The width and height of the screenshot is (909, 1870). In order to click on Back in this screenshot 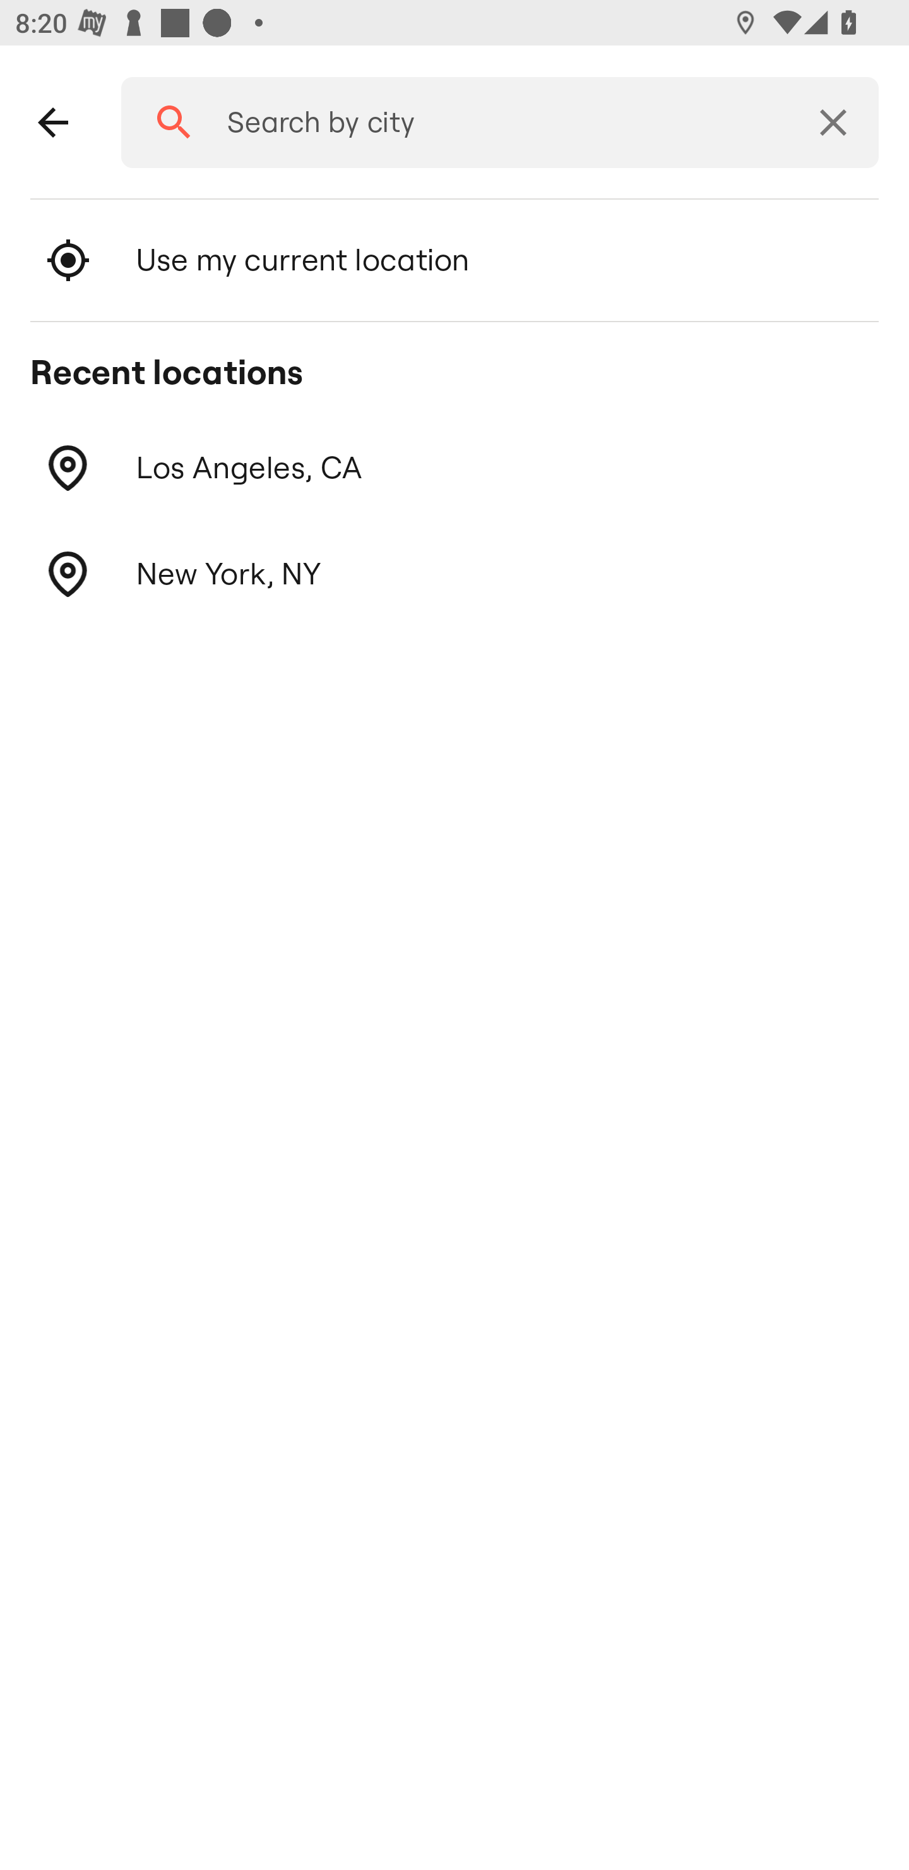, I will do `click(53, 123)`.